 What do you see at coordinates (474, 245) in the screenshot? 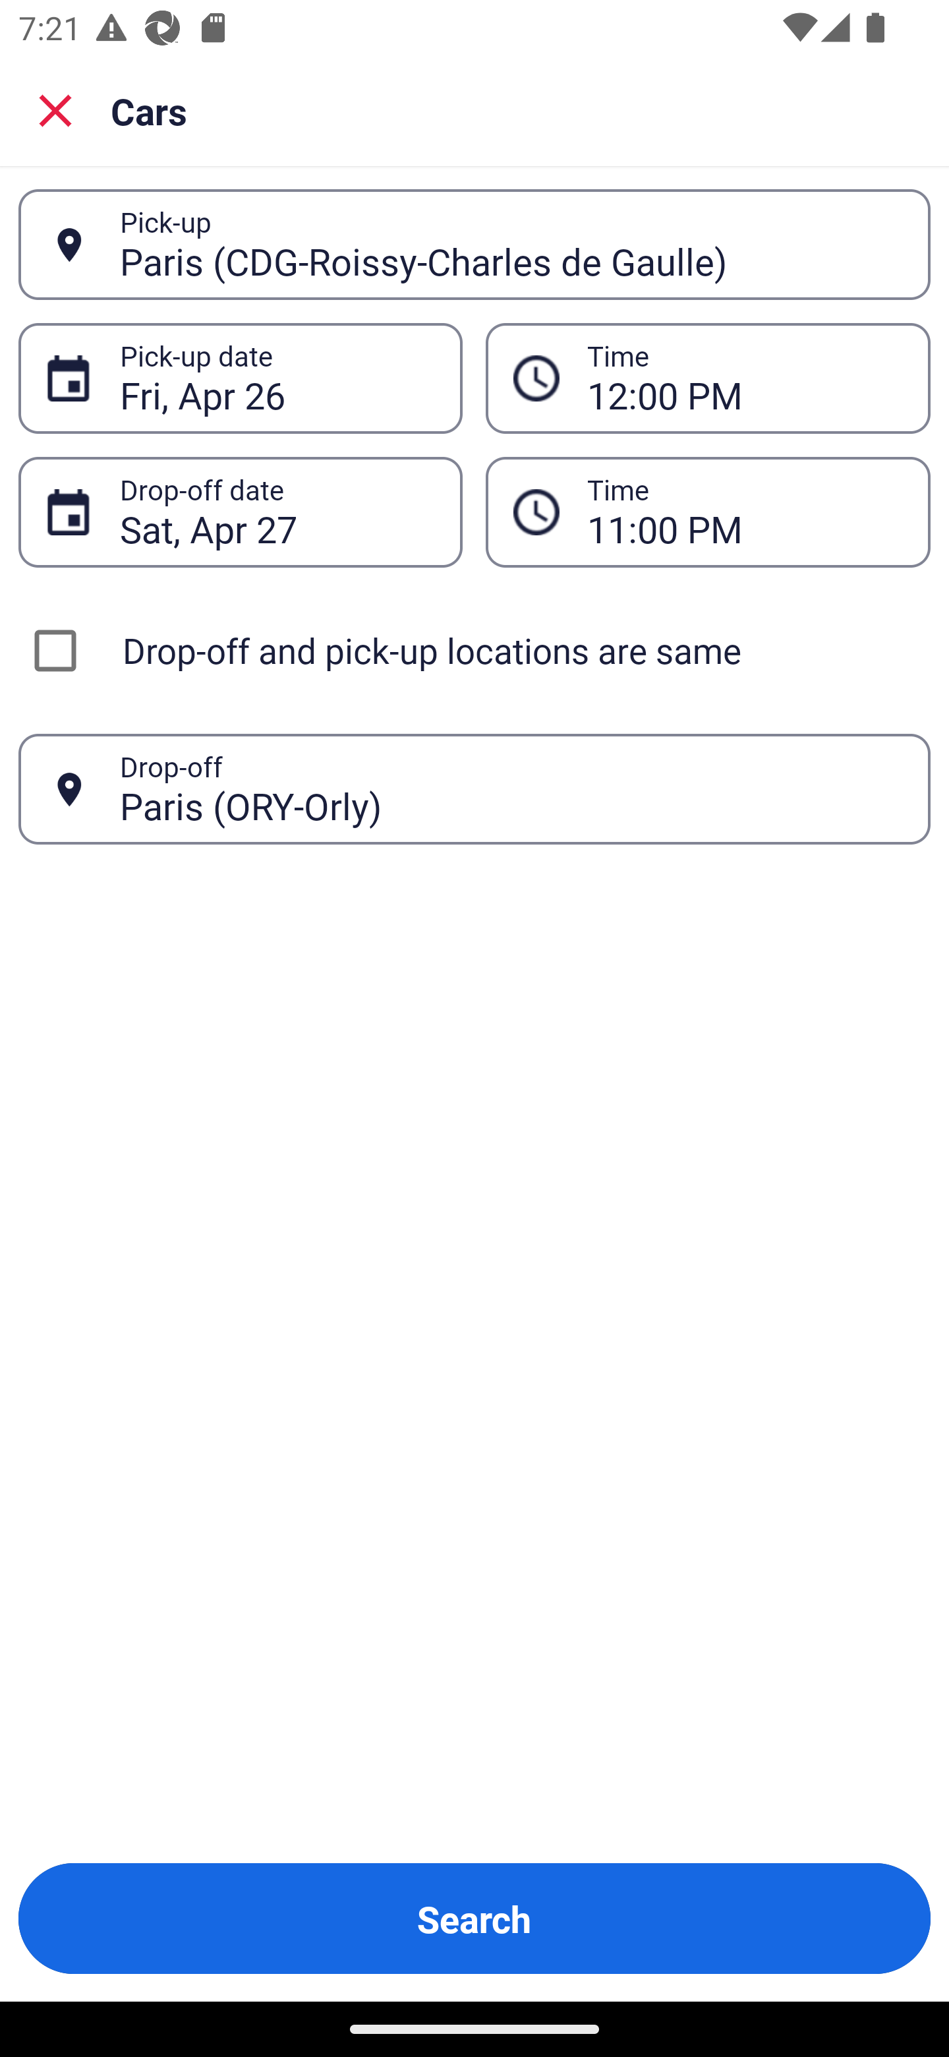
I see `Paris (CDG-Roissy-Charles de Gaulle) Pick-up` at bounding box center [474, 245].